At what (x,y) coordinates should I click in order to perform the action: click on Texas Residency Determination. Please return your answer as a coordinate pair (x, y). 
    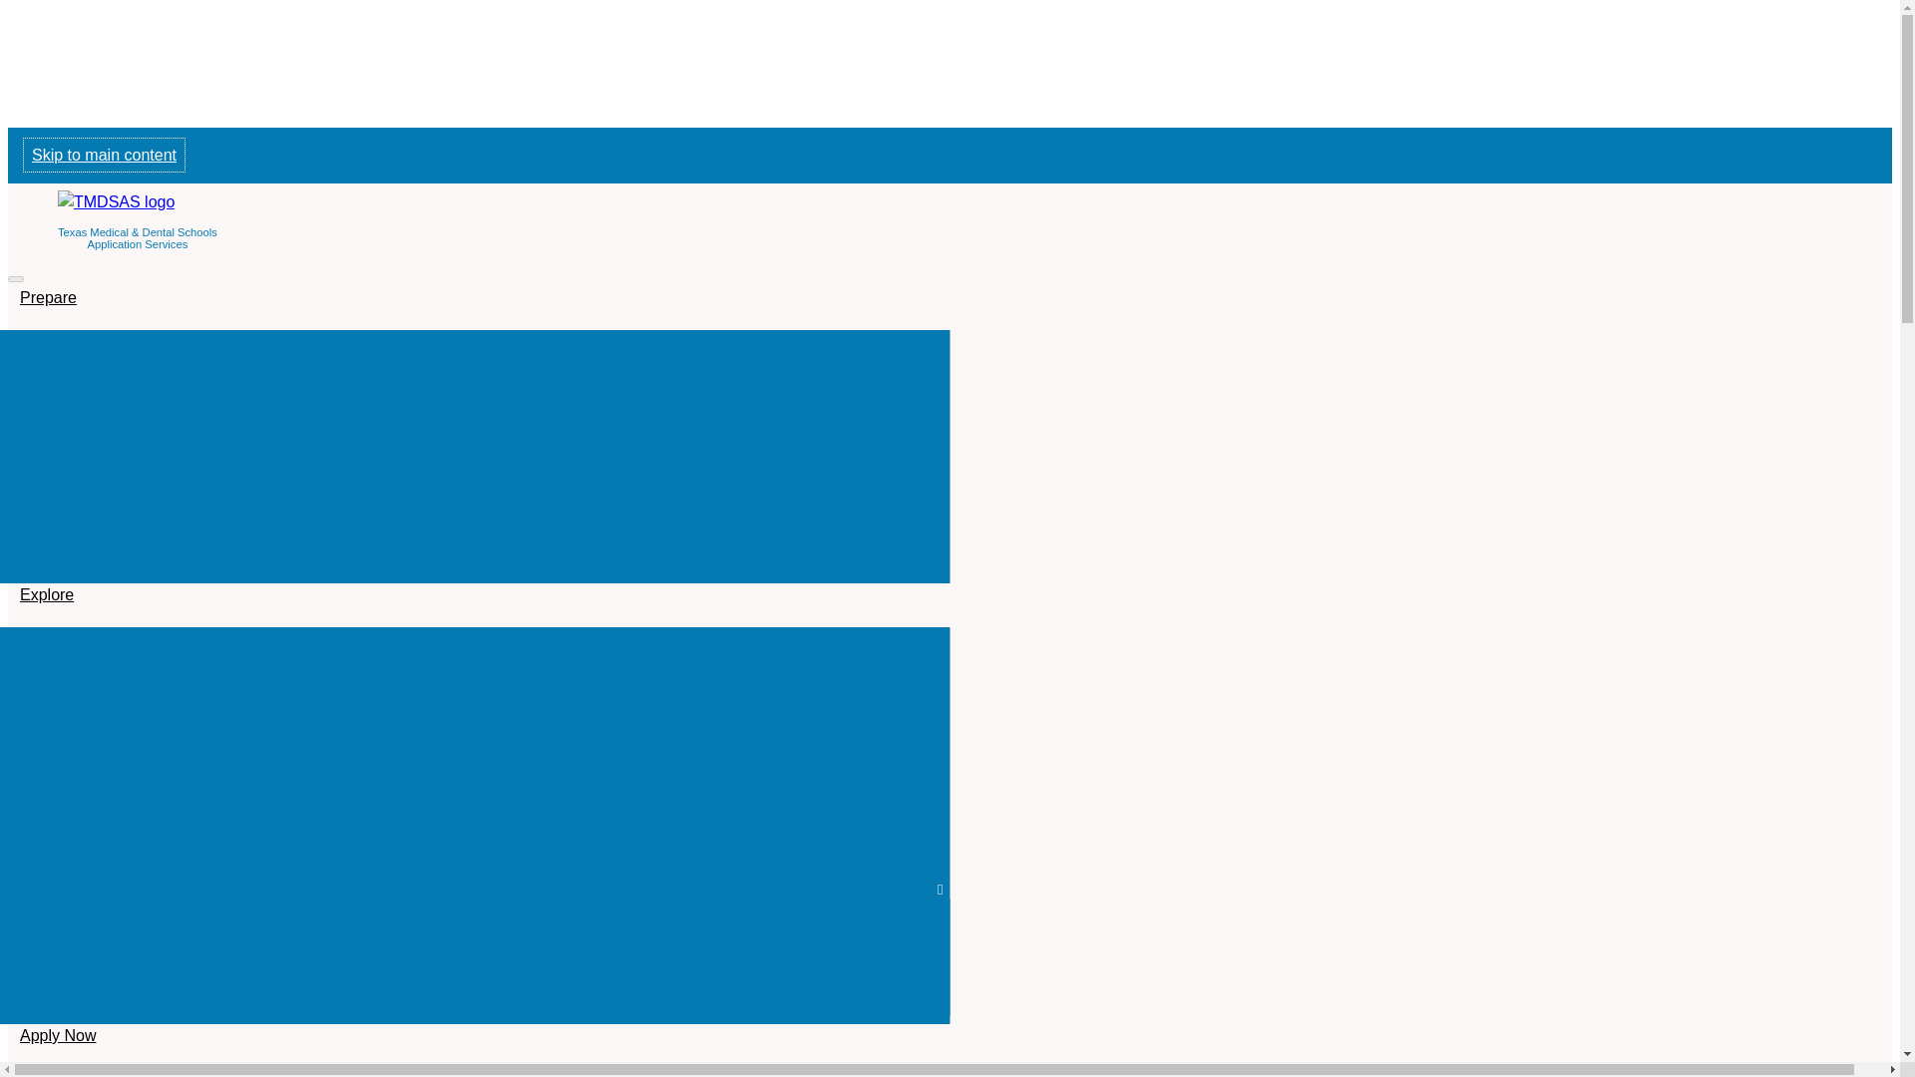
    Looking at the image, I should click on (475, 856).